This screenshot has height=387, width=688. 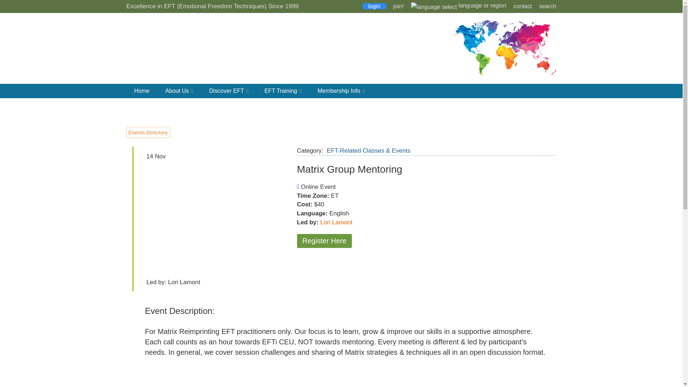 I want to click on Discover EFT, so click(x=229, y=91).